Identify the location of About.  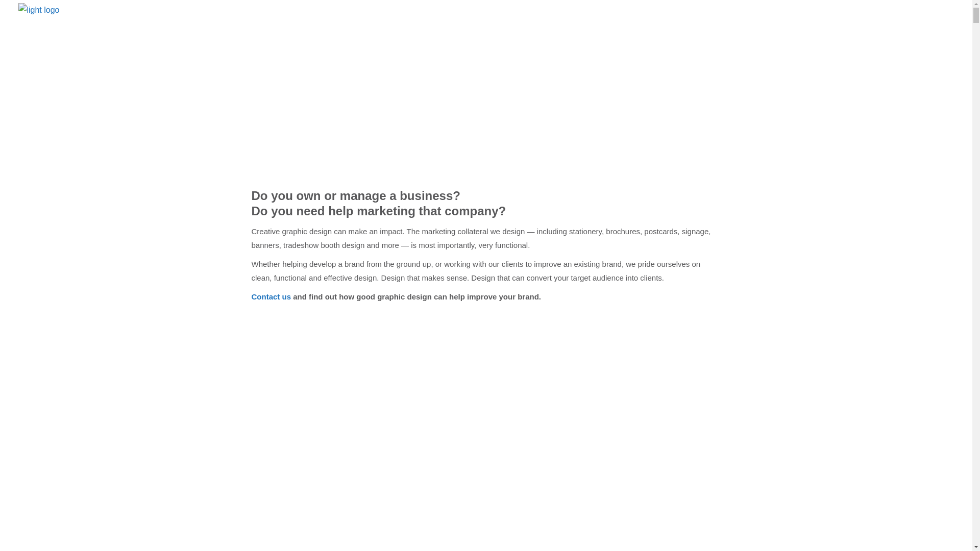
(641, 31).